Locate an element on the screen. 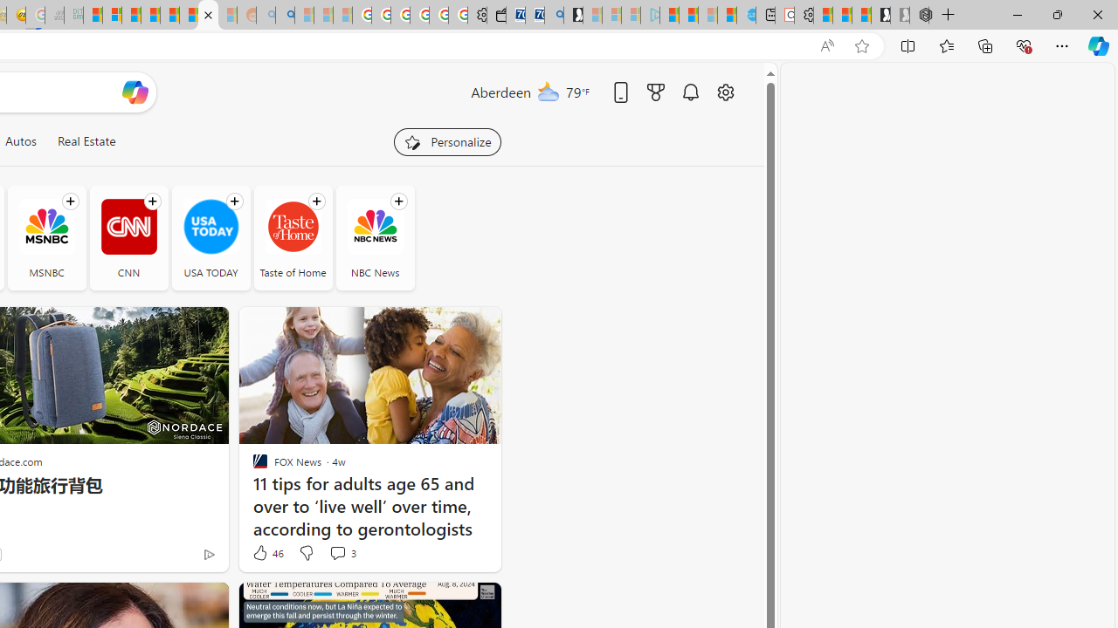 This screenshot has height=628, width=1118. Real Estate is located at coordinates (86, 141).